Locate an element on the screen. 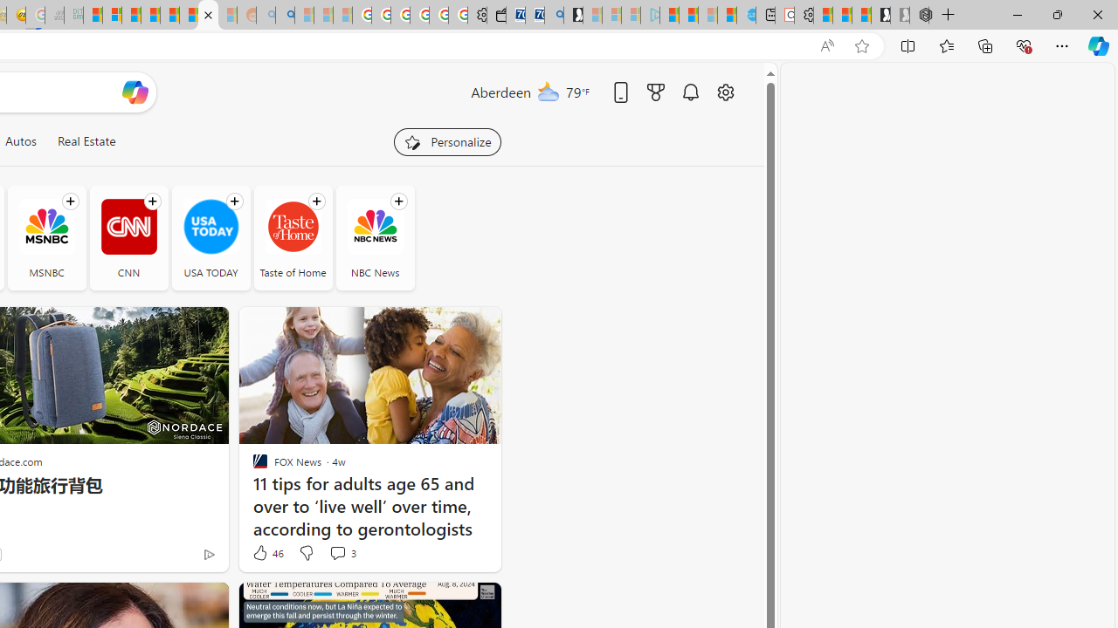 This screenshot has height=628, width=1118. Real Estate is located at coordinates (86, 141).